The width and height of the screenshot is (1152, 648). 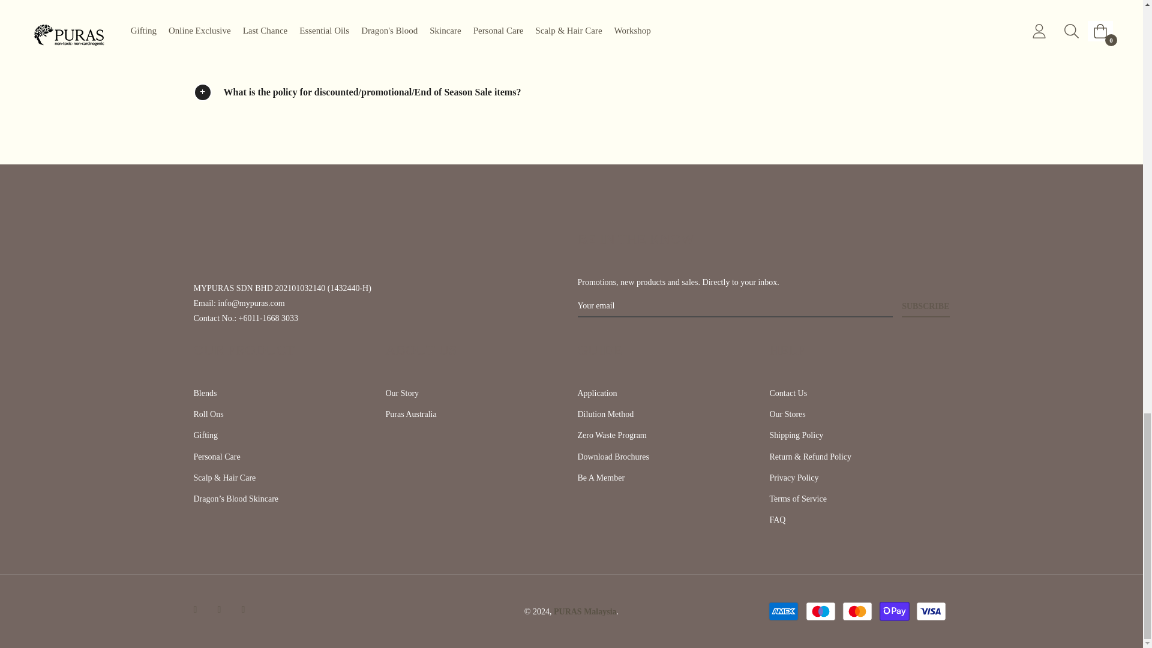 What do you see at coordinates (222, 608) in the screenshot?
I see `PURAS Malaysia on Instagram` at bounding box center [222, 608].